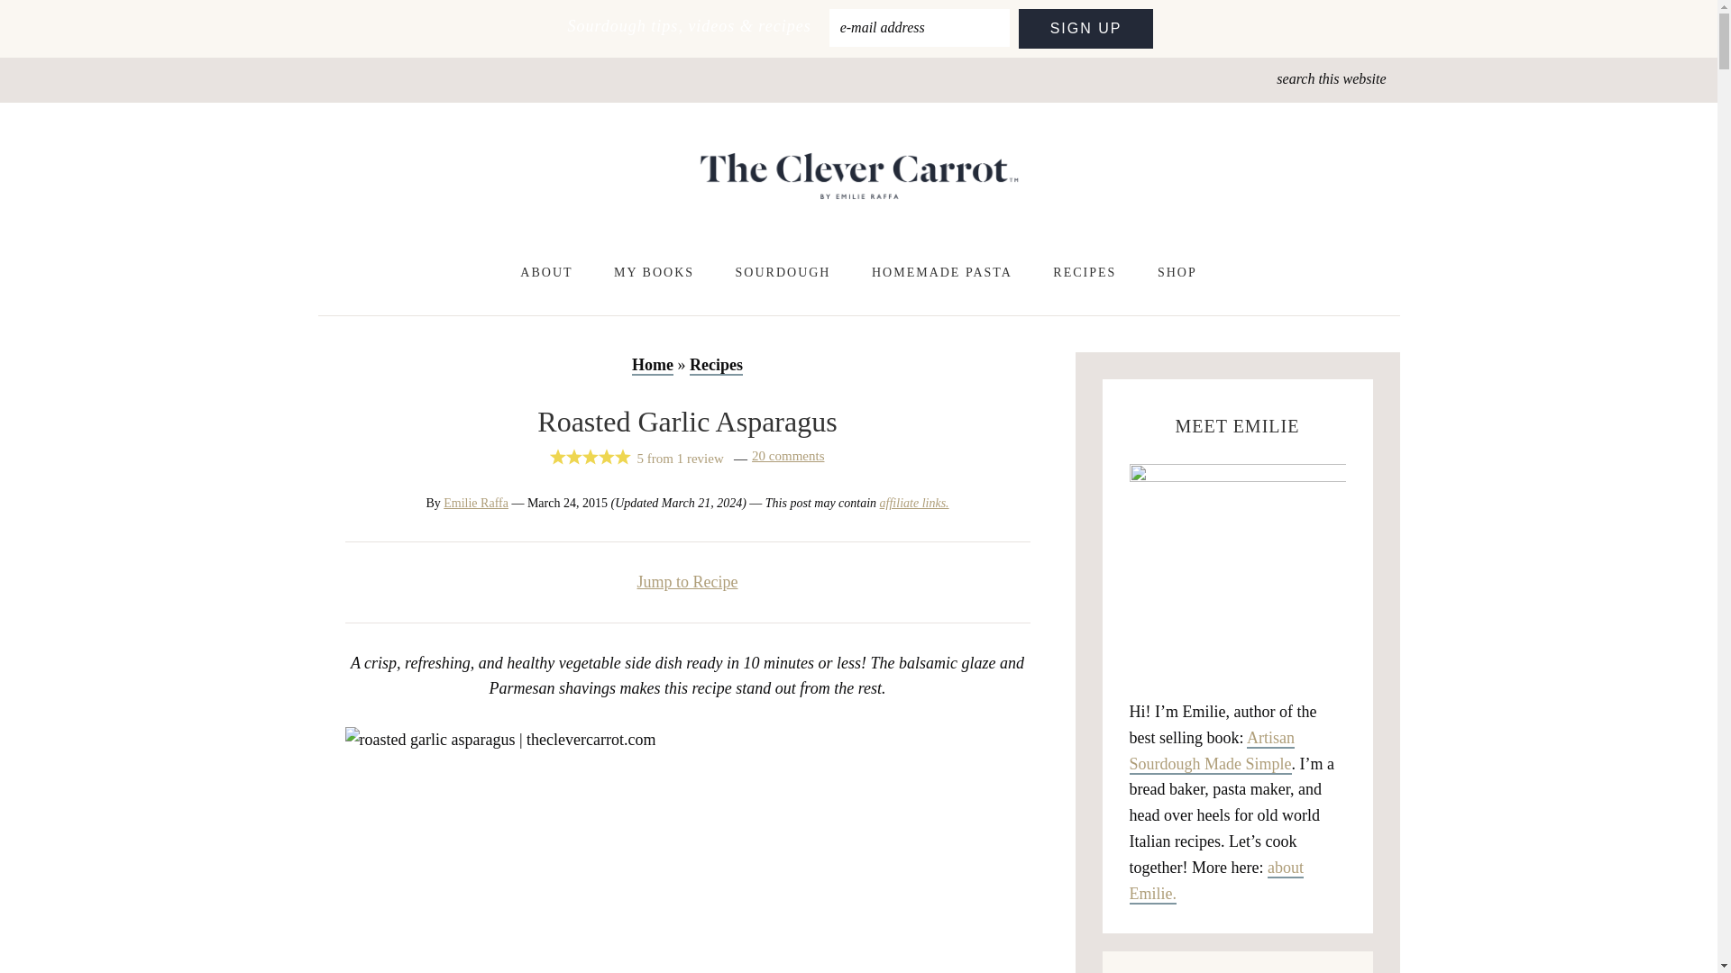 This screenshot has width=1731, height=973. Describe the element at coordinates (1086, 29) in the screenshot. I see `Sign up` at that location.